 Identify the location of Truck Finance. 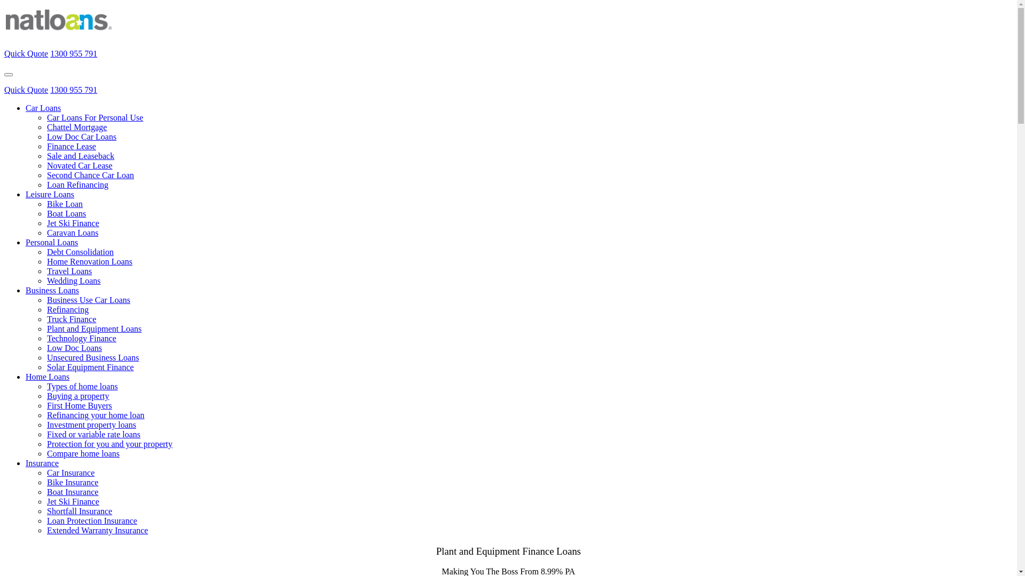
(72, 319).